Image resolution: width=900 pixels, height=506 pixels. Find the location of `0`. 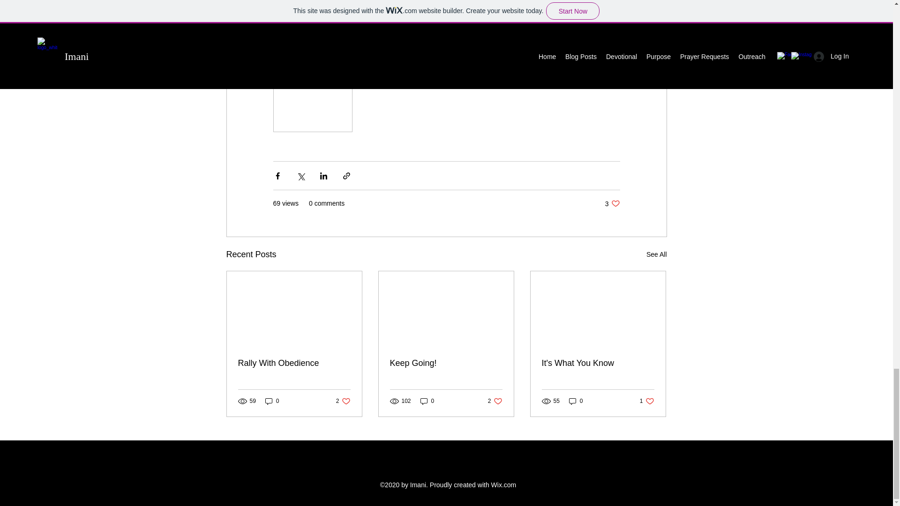

0 is located at coordinates (656, 255).